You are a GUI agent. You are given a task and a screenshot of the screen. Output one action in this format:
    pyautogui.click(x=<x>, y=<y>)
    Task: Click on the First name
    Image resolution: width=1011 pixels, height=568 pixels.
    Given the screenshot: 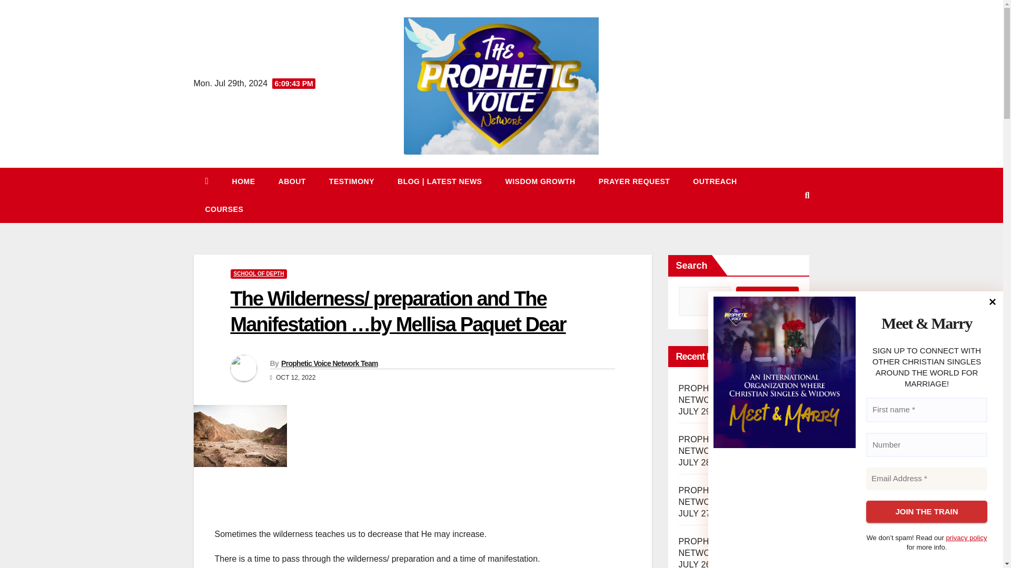 What is the action you would take?
    pyautogui.click(x=927, y=410)
    